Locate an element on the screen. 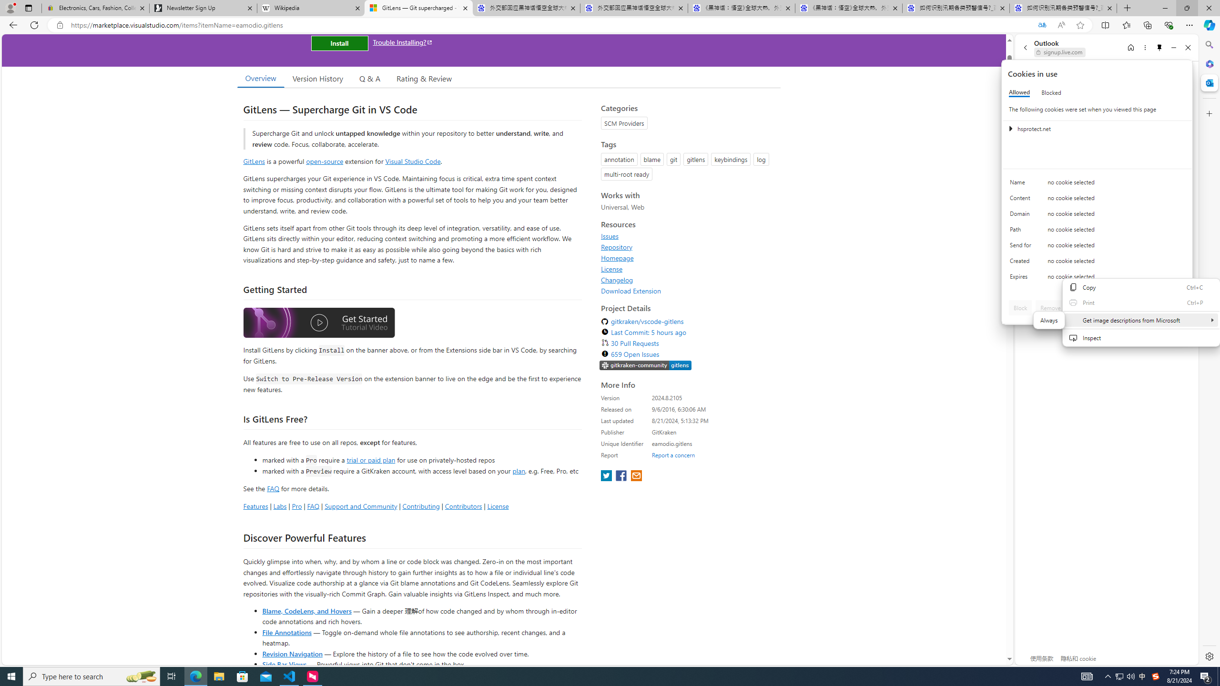  Expires is located at coordinates (1022, 279).